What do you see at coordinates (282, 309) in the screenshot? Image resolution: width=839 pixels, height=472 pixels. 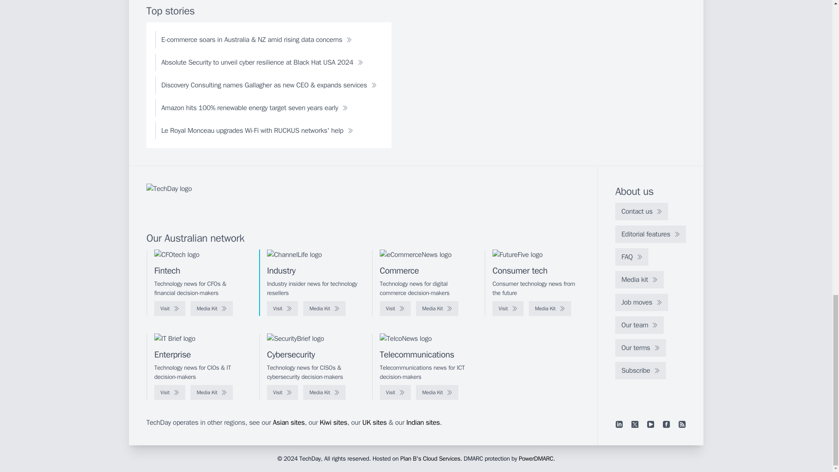 I see `Visit` at bounding box center [282, 309].